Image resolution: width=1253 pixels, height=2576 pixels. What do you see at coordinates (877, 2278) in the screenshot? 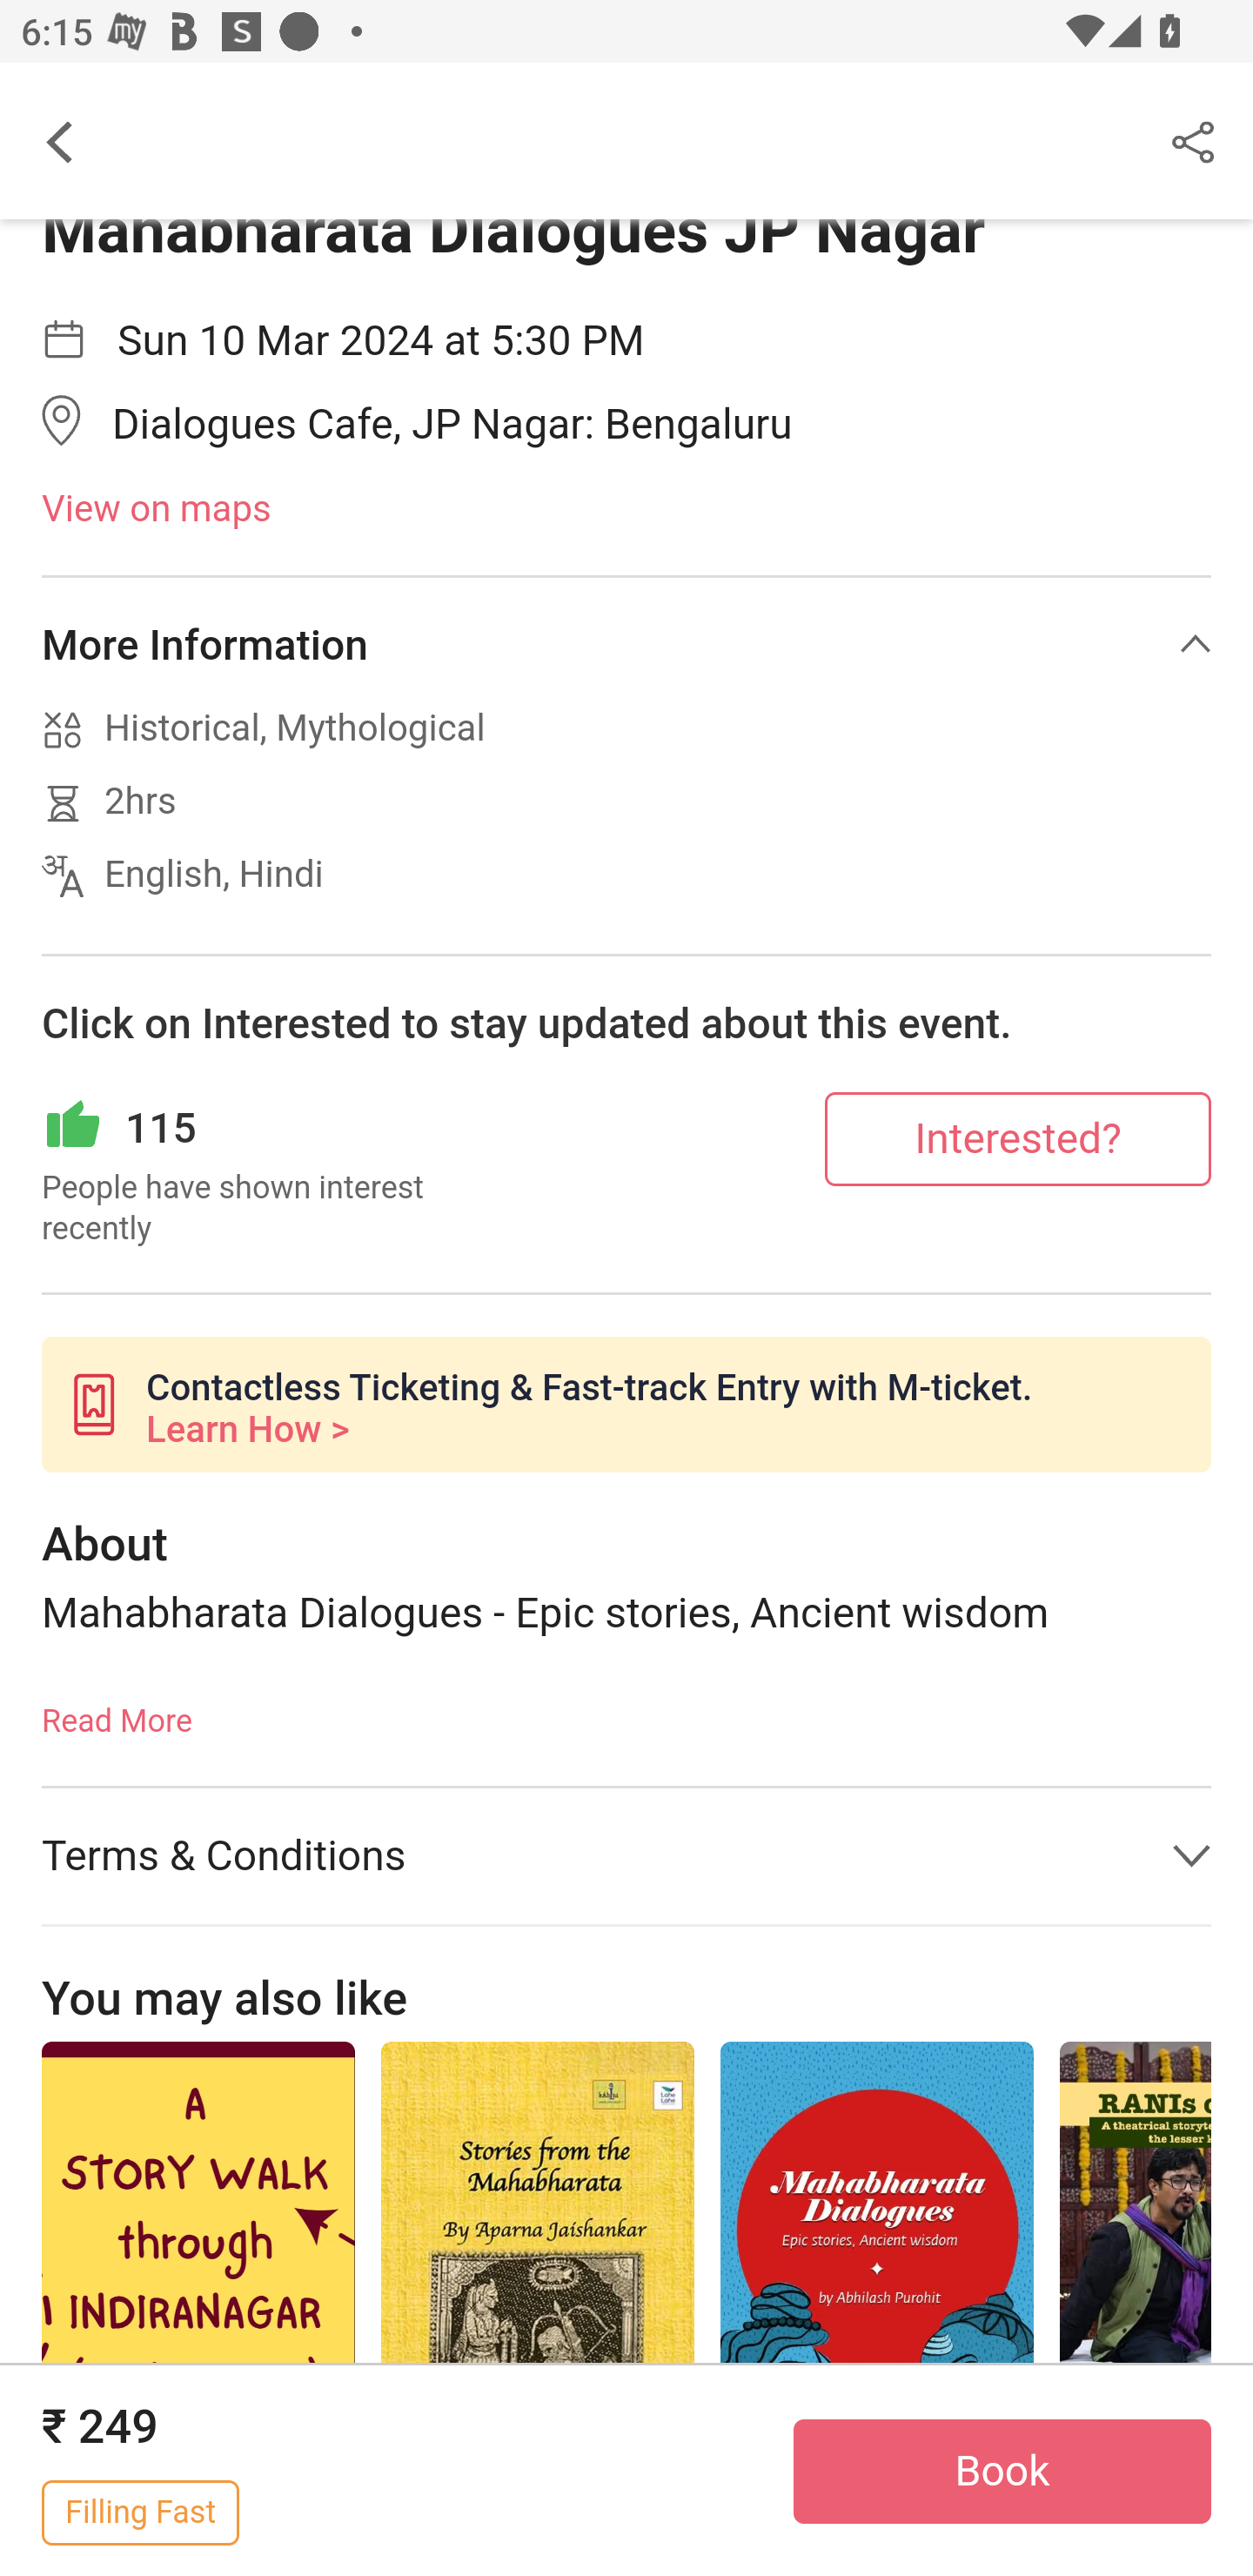
I see `Mahabharata Dialogues Koramangala ` at bounding box center [877, 2278].